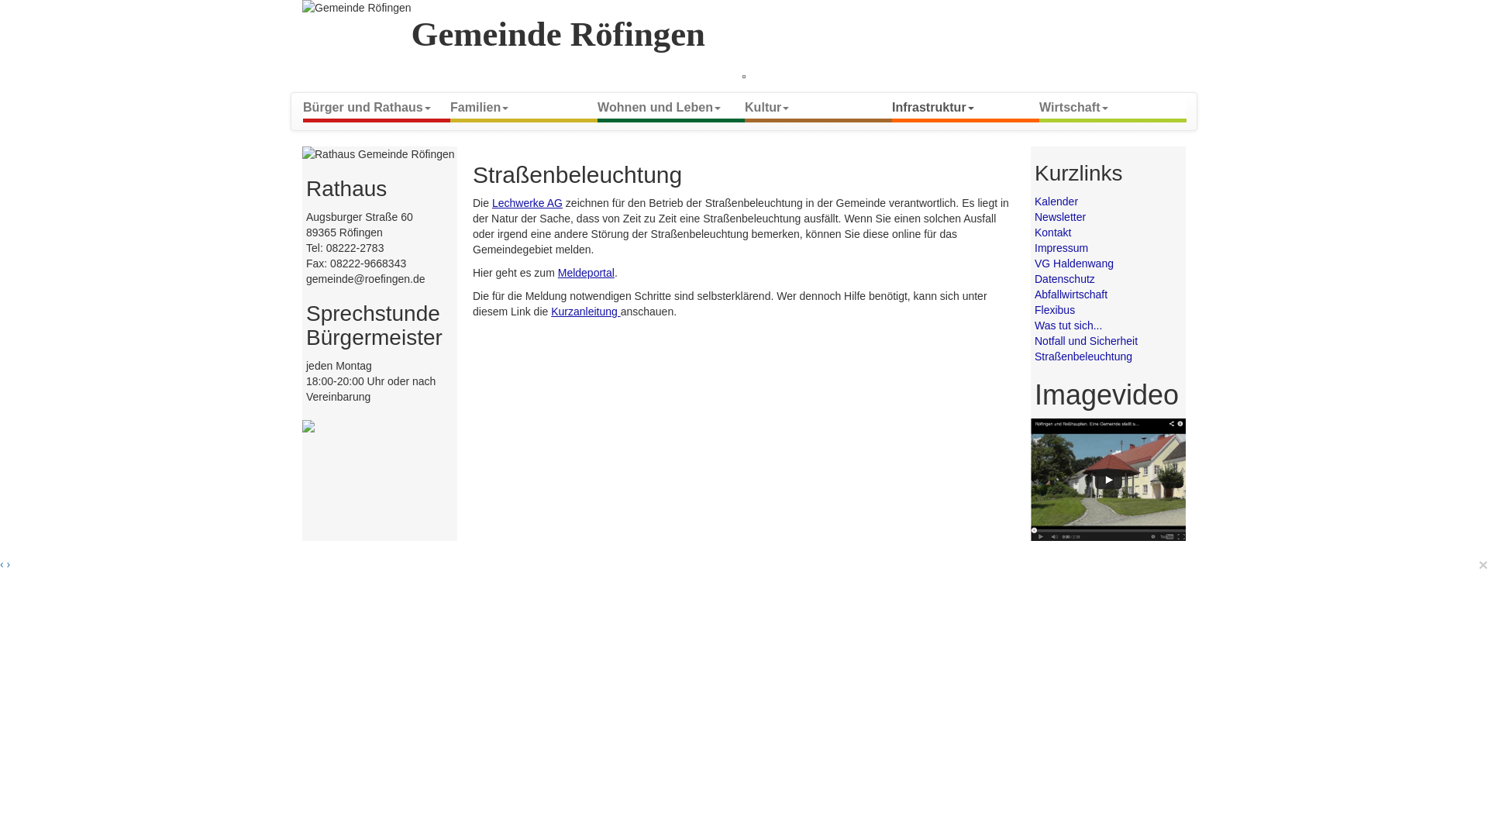  Describe the element at coordinates (818, 105) in the screenshot. I see `Kultur` at that location.